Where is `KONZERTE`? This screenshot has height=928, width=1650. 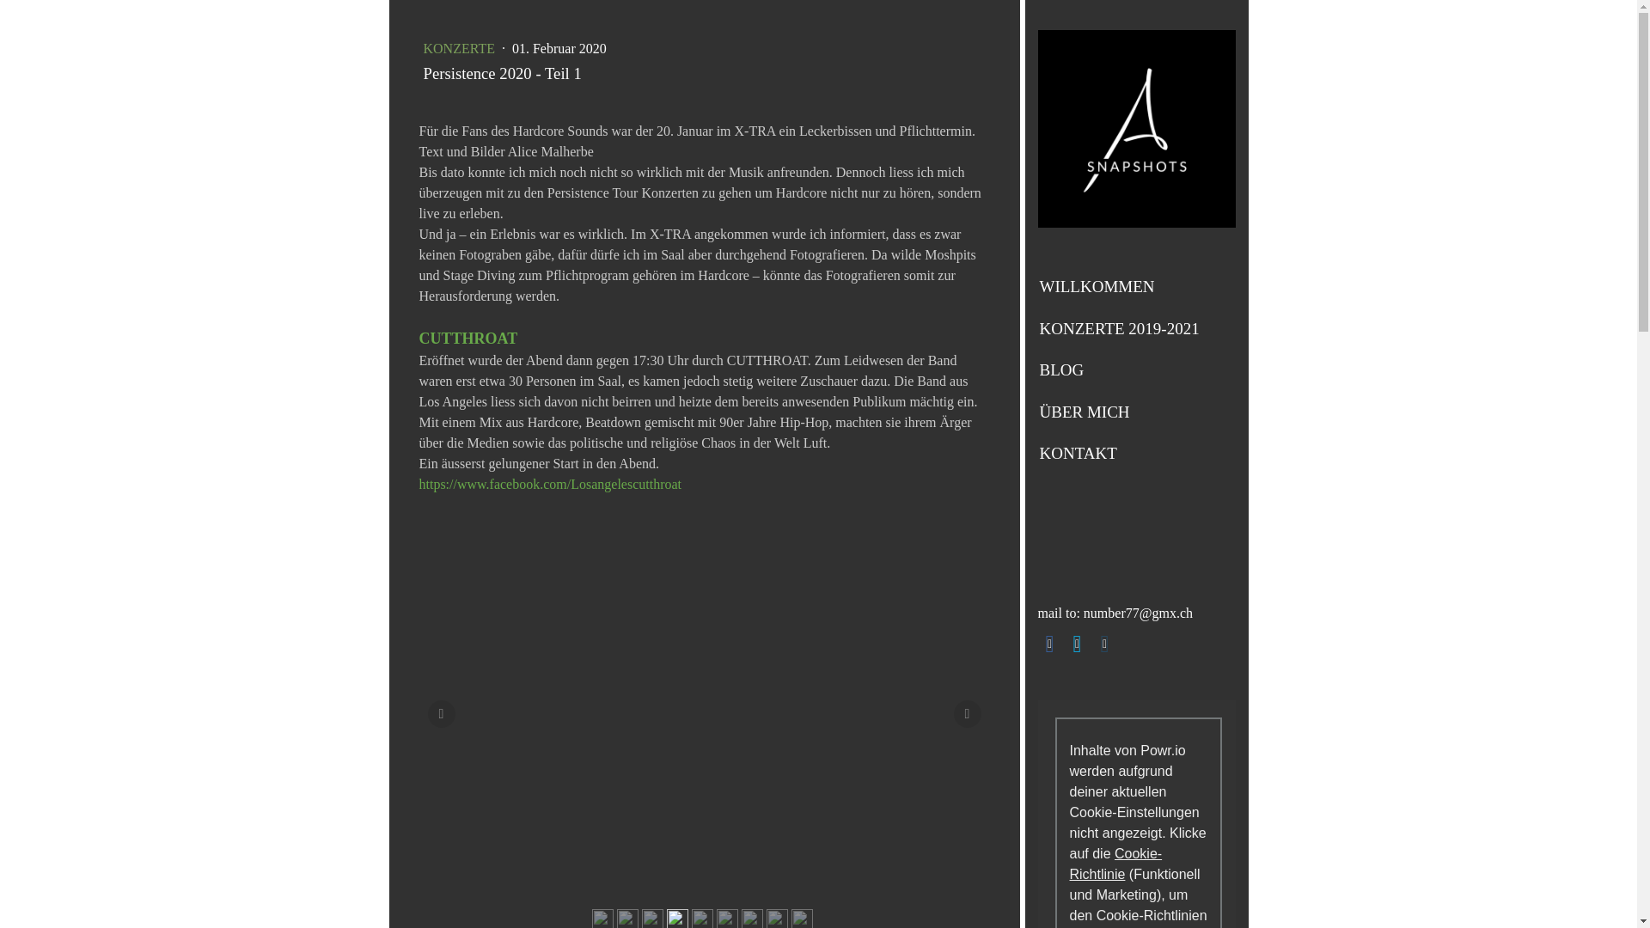
KONZERTE is located at coordinates (460, 48).